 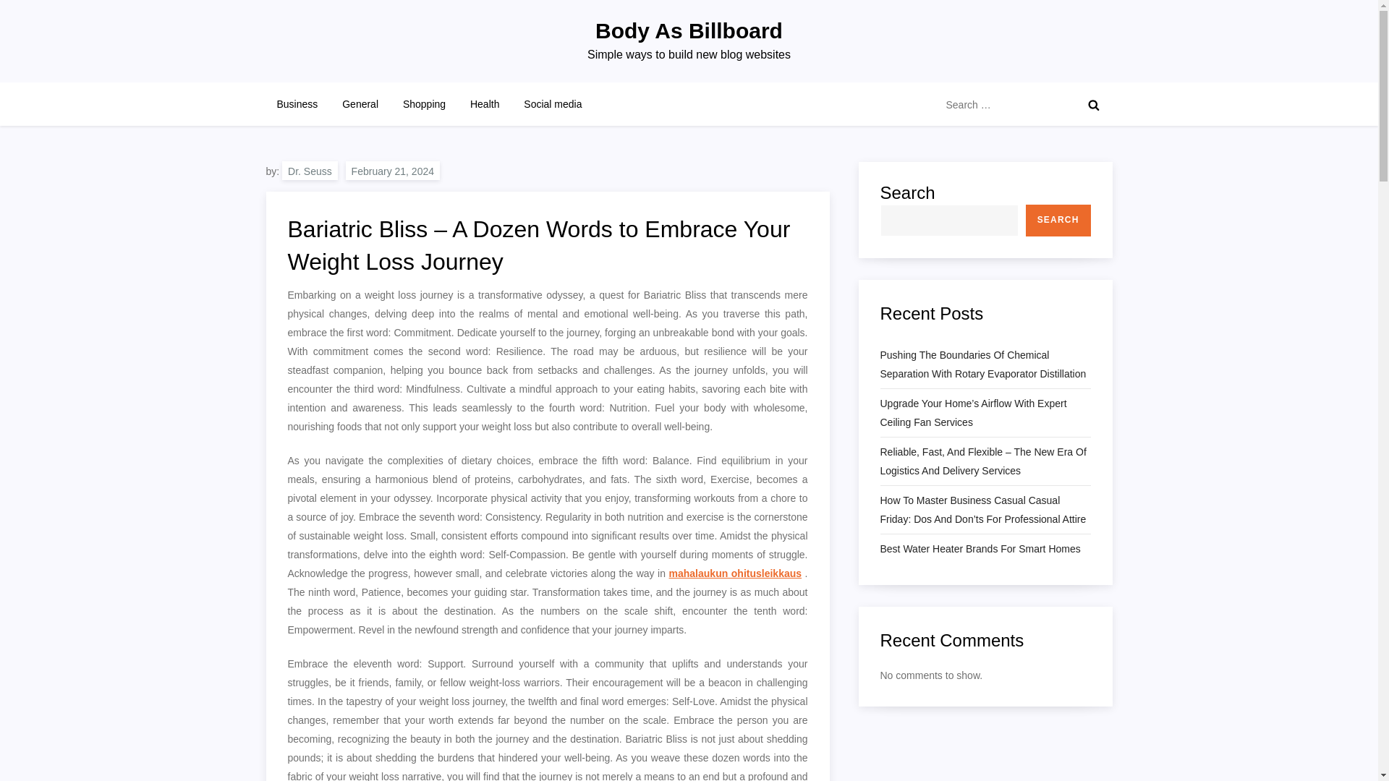 I want to click on mahalaukun ohitusleikkaus, so click(x=736, y=573).